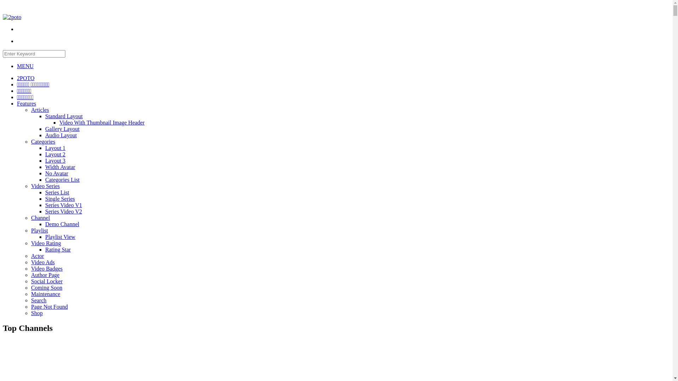 This screenshot has width=678, height=381. What do you see at coordinates (64, 205) in the screenshot?
I see `Series Video V1` at bounding box center [64, 205].